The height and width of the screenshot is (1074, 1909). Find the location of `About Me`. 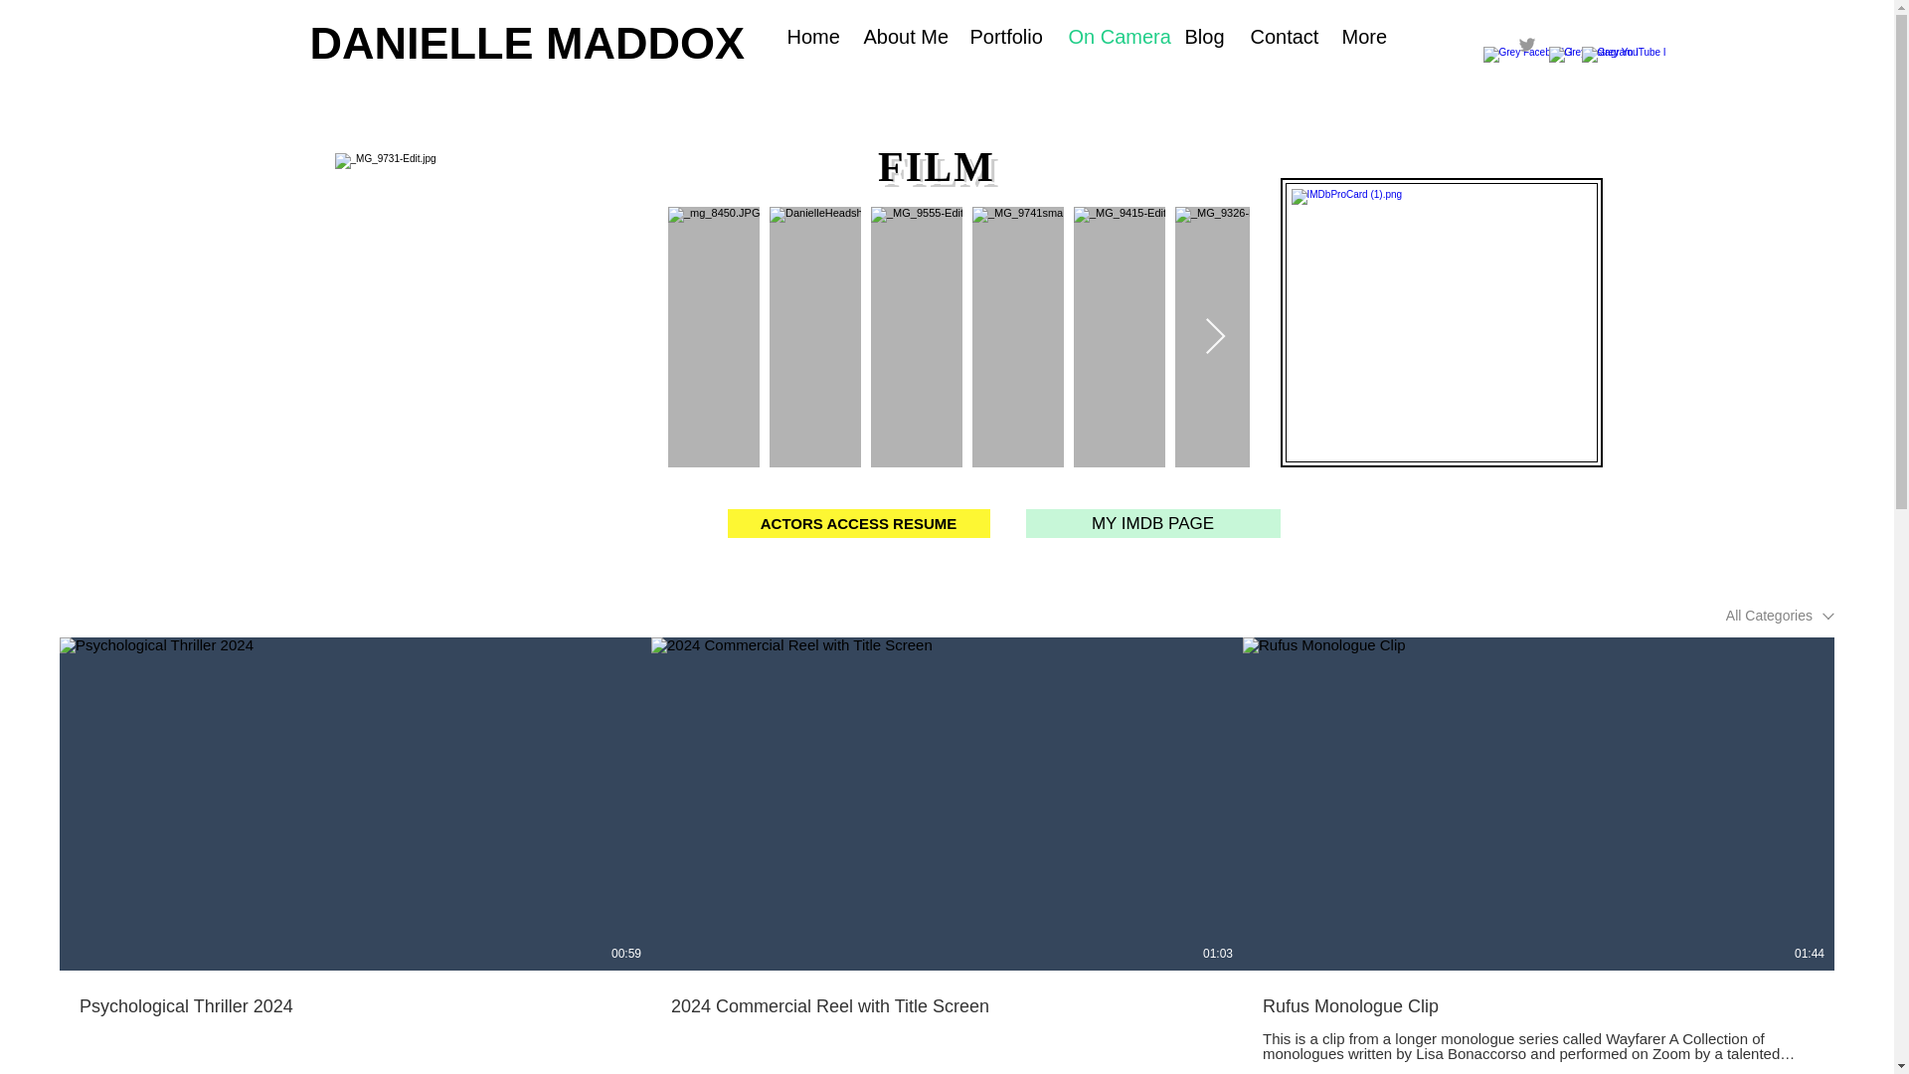

About Me is located at coordinates (903, 36).